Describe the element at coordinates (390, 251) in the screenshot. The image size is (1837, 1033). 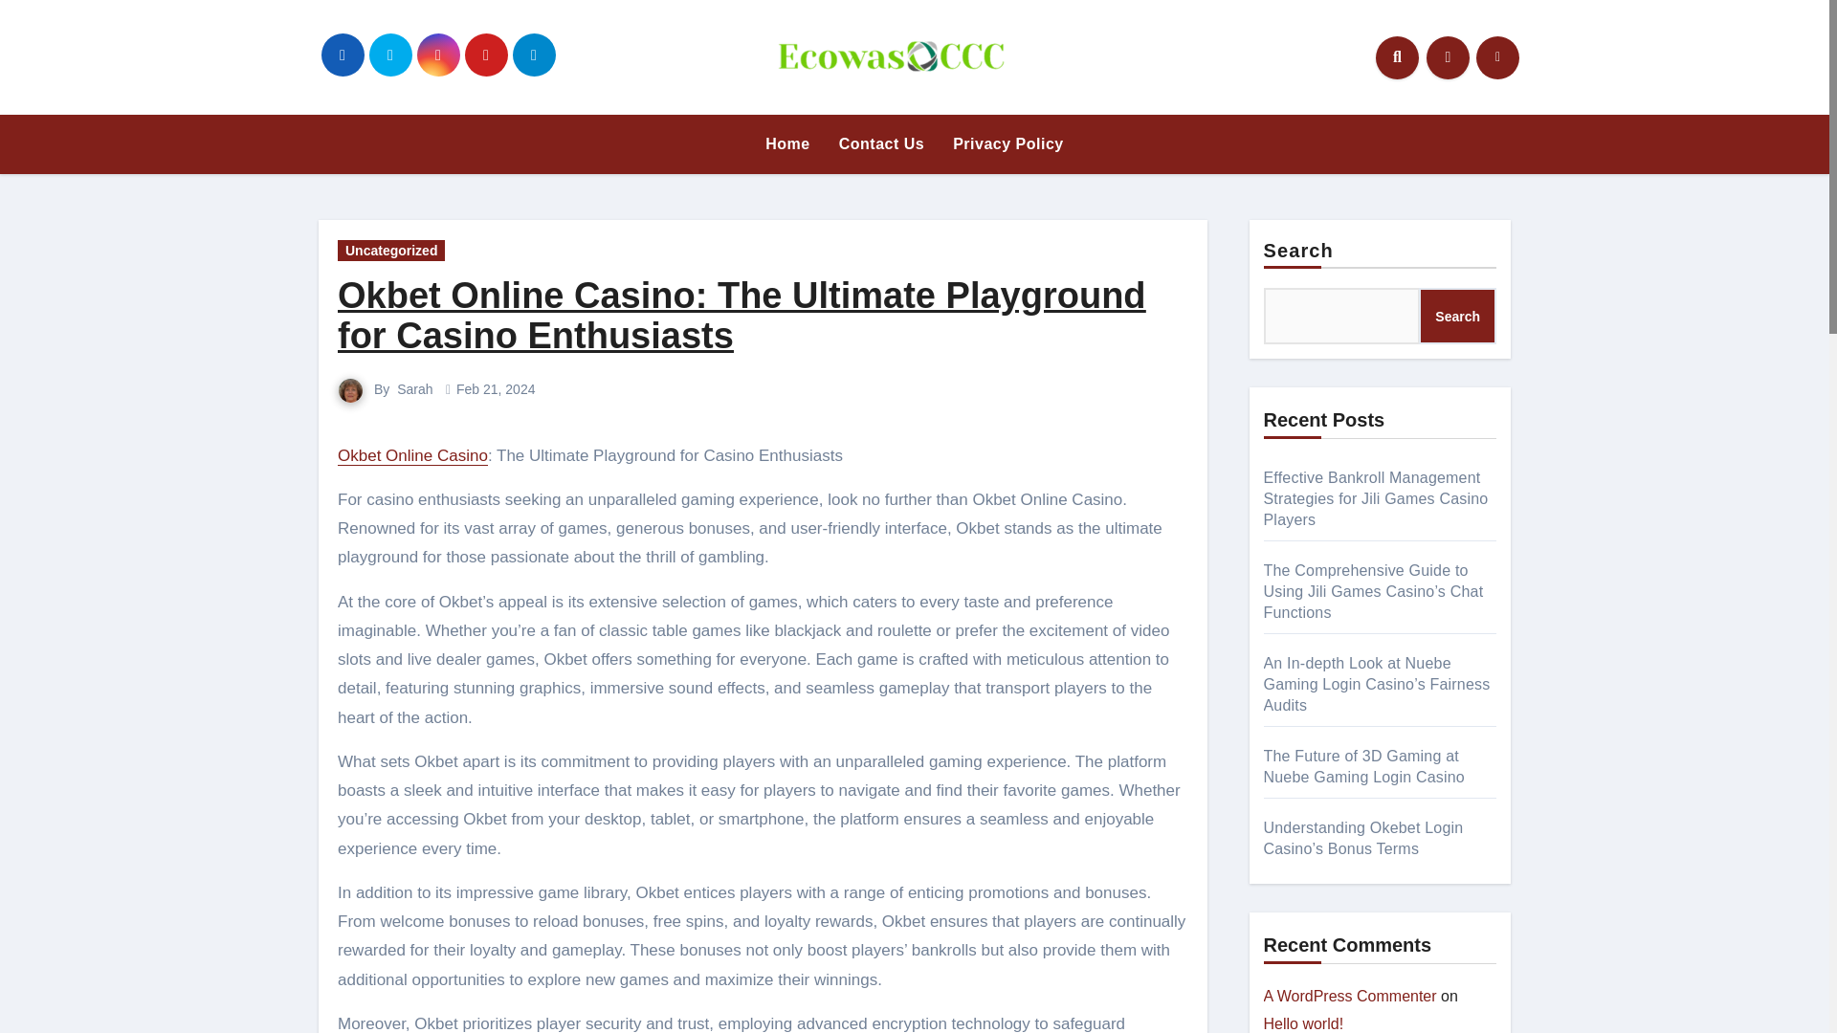
I see `Uncategorized` at that location.